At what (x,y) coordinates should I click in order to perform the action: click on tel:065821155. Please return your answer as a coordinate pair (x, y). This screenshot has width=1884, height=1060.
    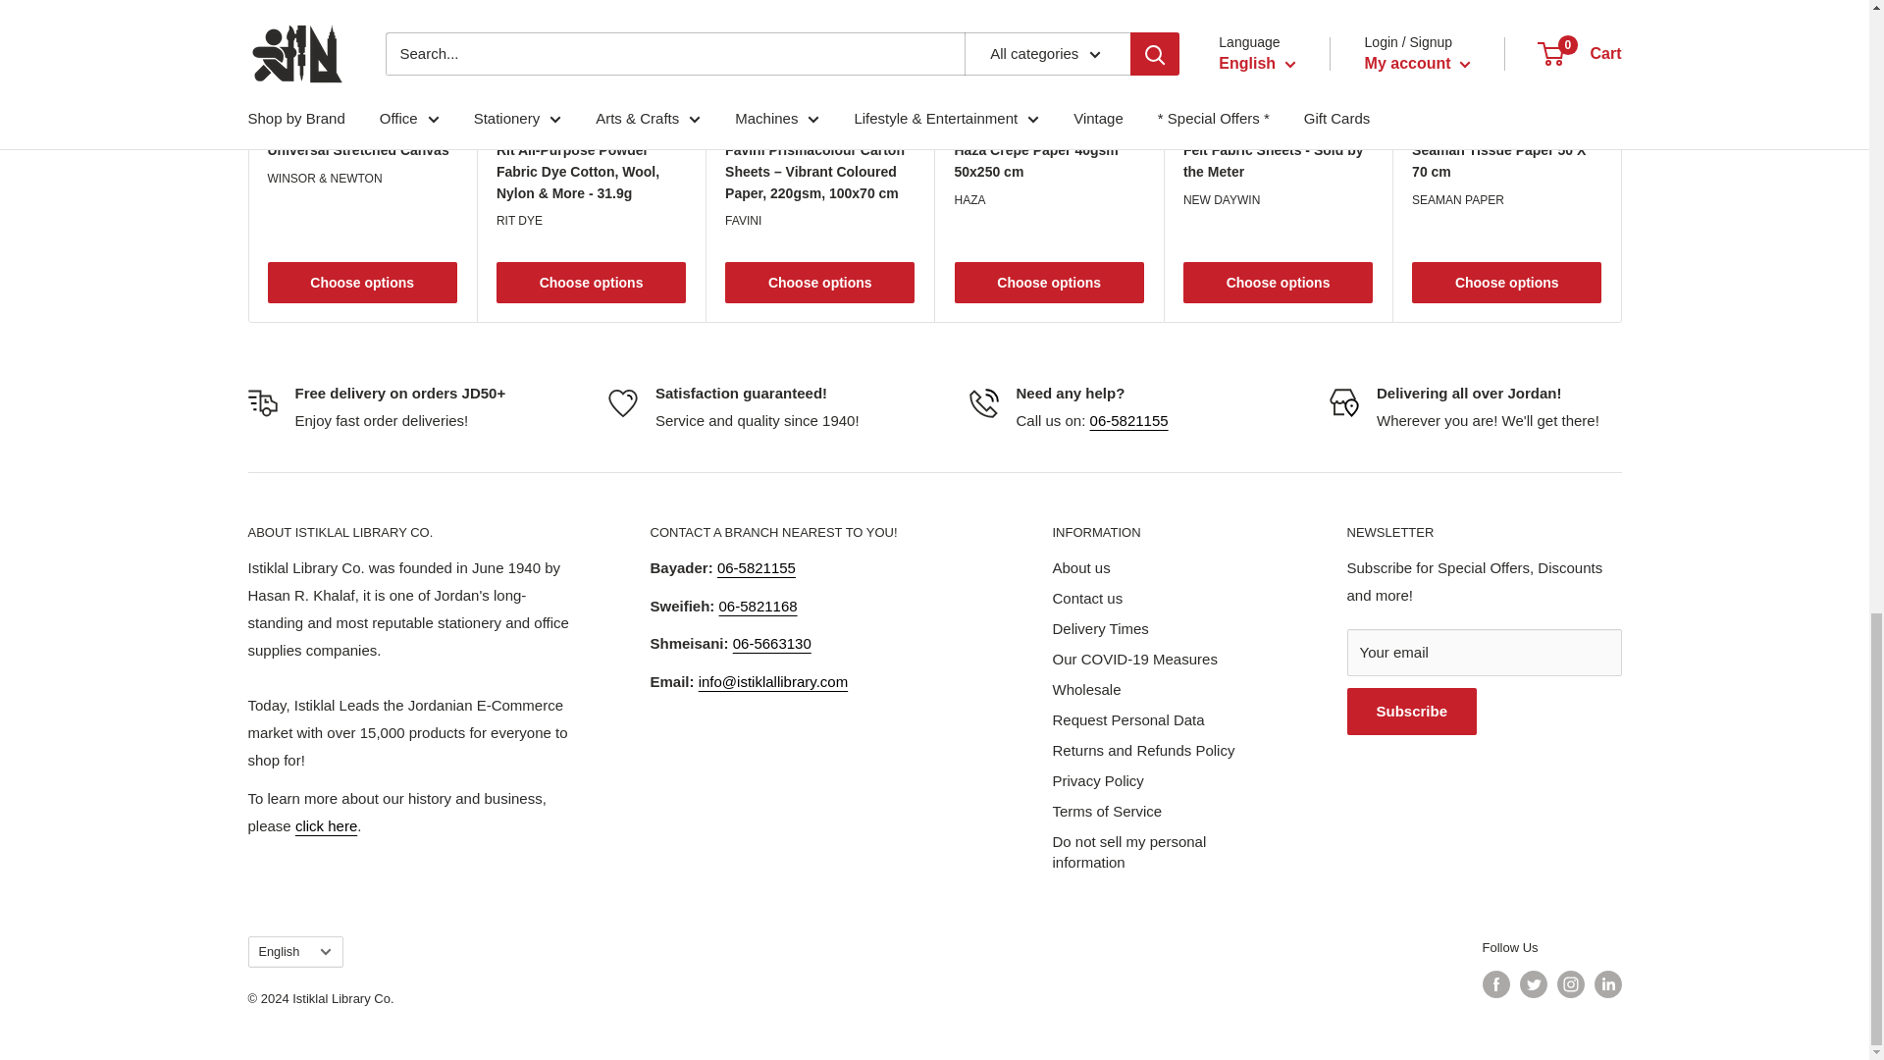
    Looking at the image, I should click on (756, 567).